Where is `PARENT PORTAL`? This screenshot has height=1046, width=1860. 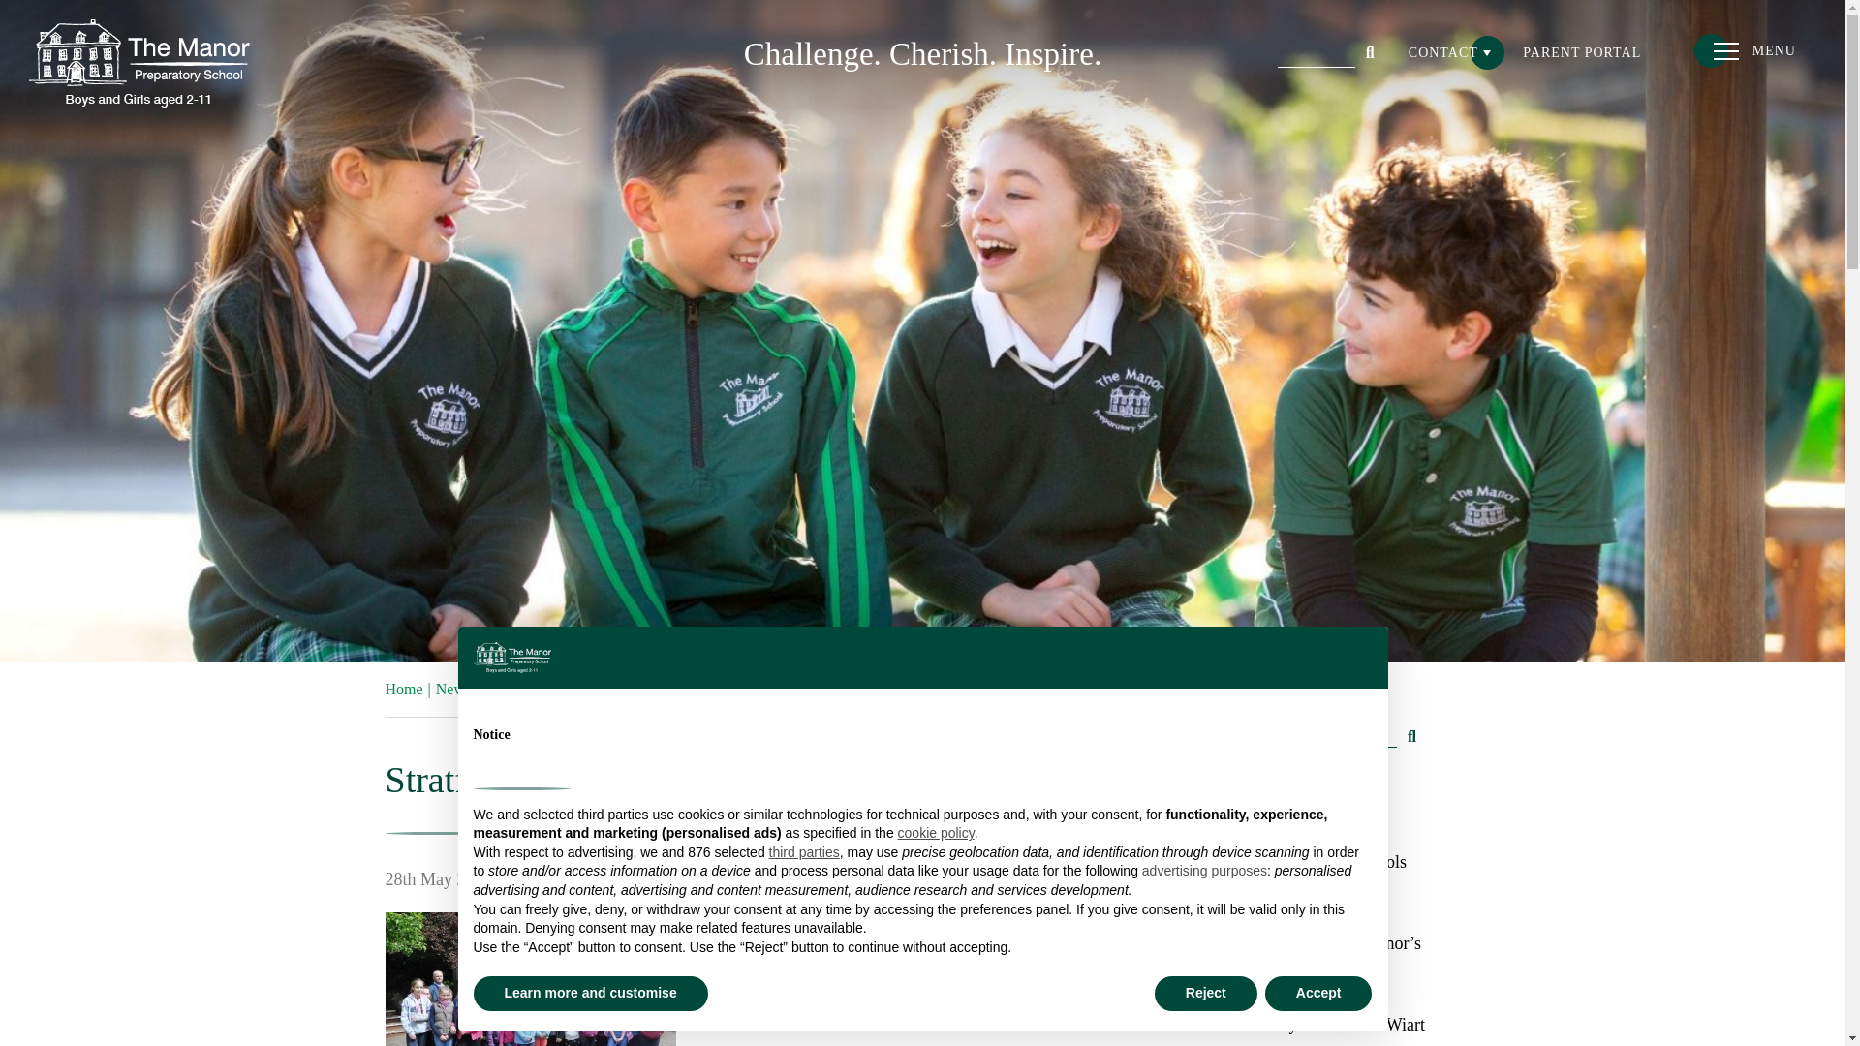 PARENT PORTAL is located at coordinates (1581, 52).